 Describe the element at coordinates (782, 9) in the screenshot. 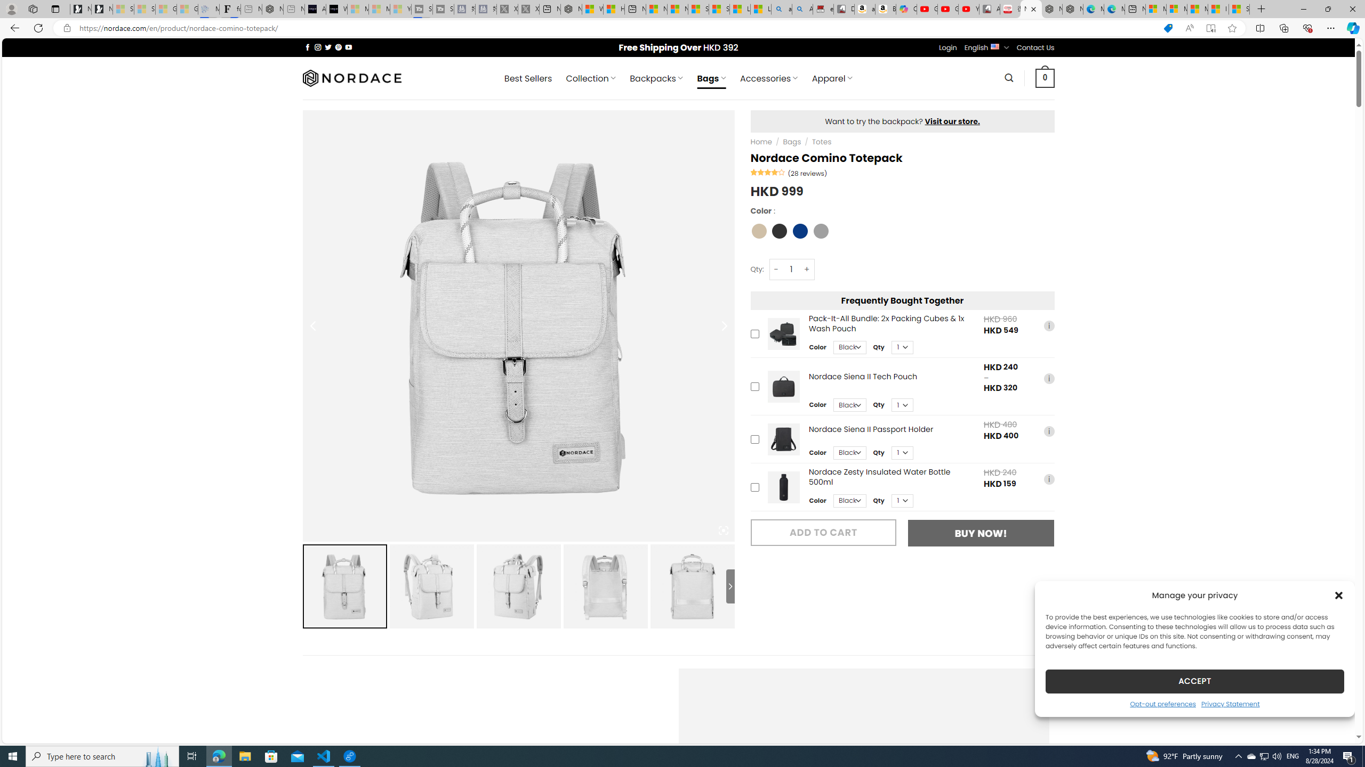

I see `amazon - Search` at that location.